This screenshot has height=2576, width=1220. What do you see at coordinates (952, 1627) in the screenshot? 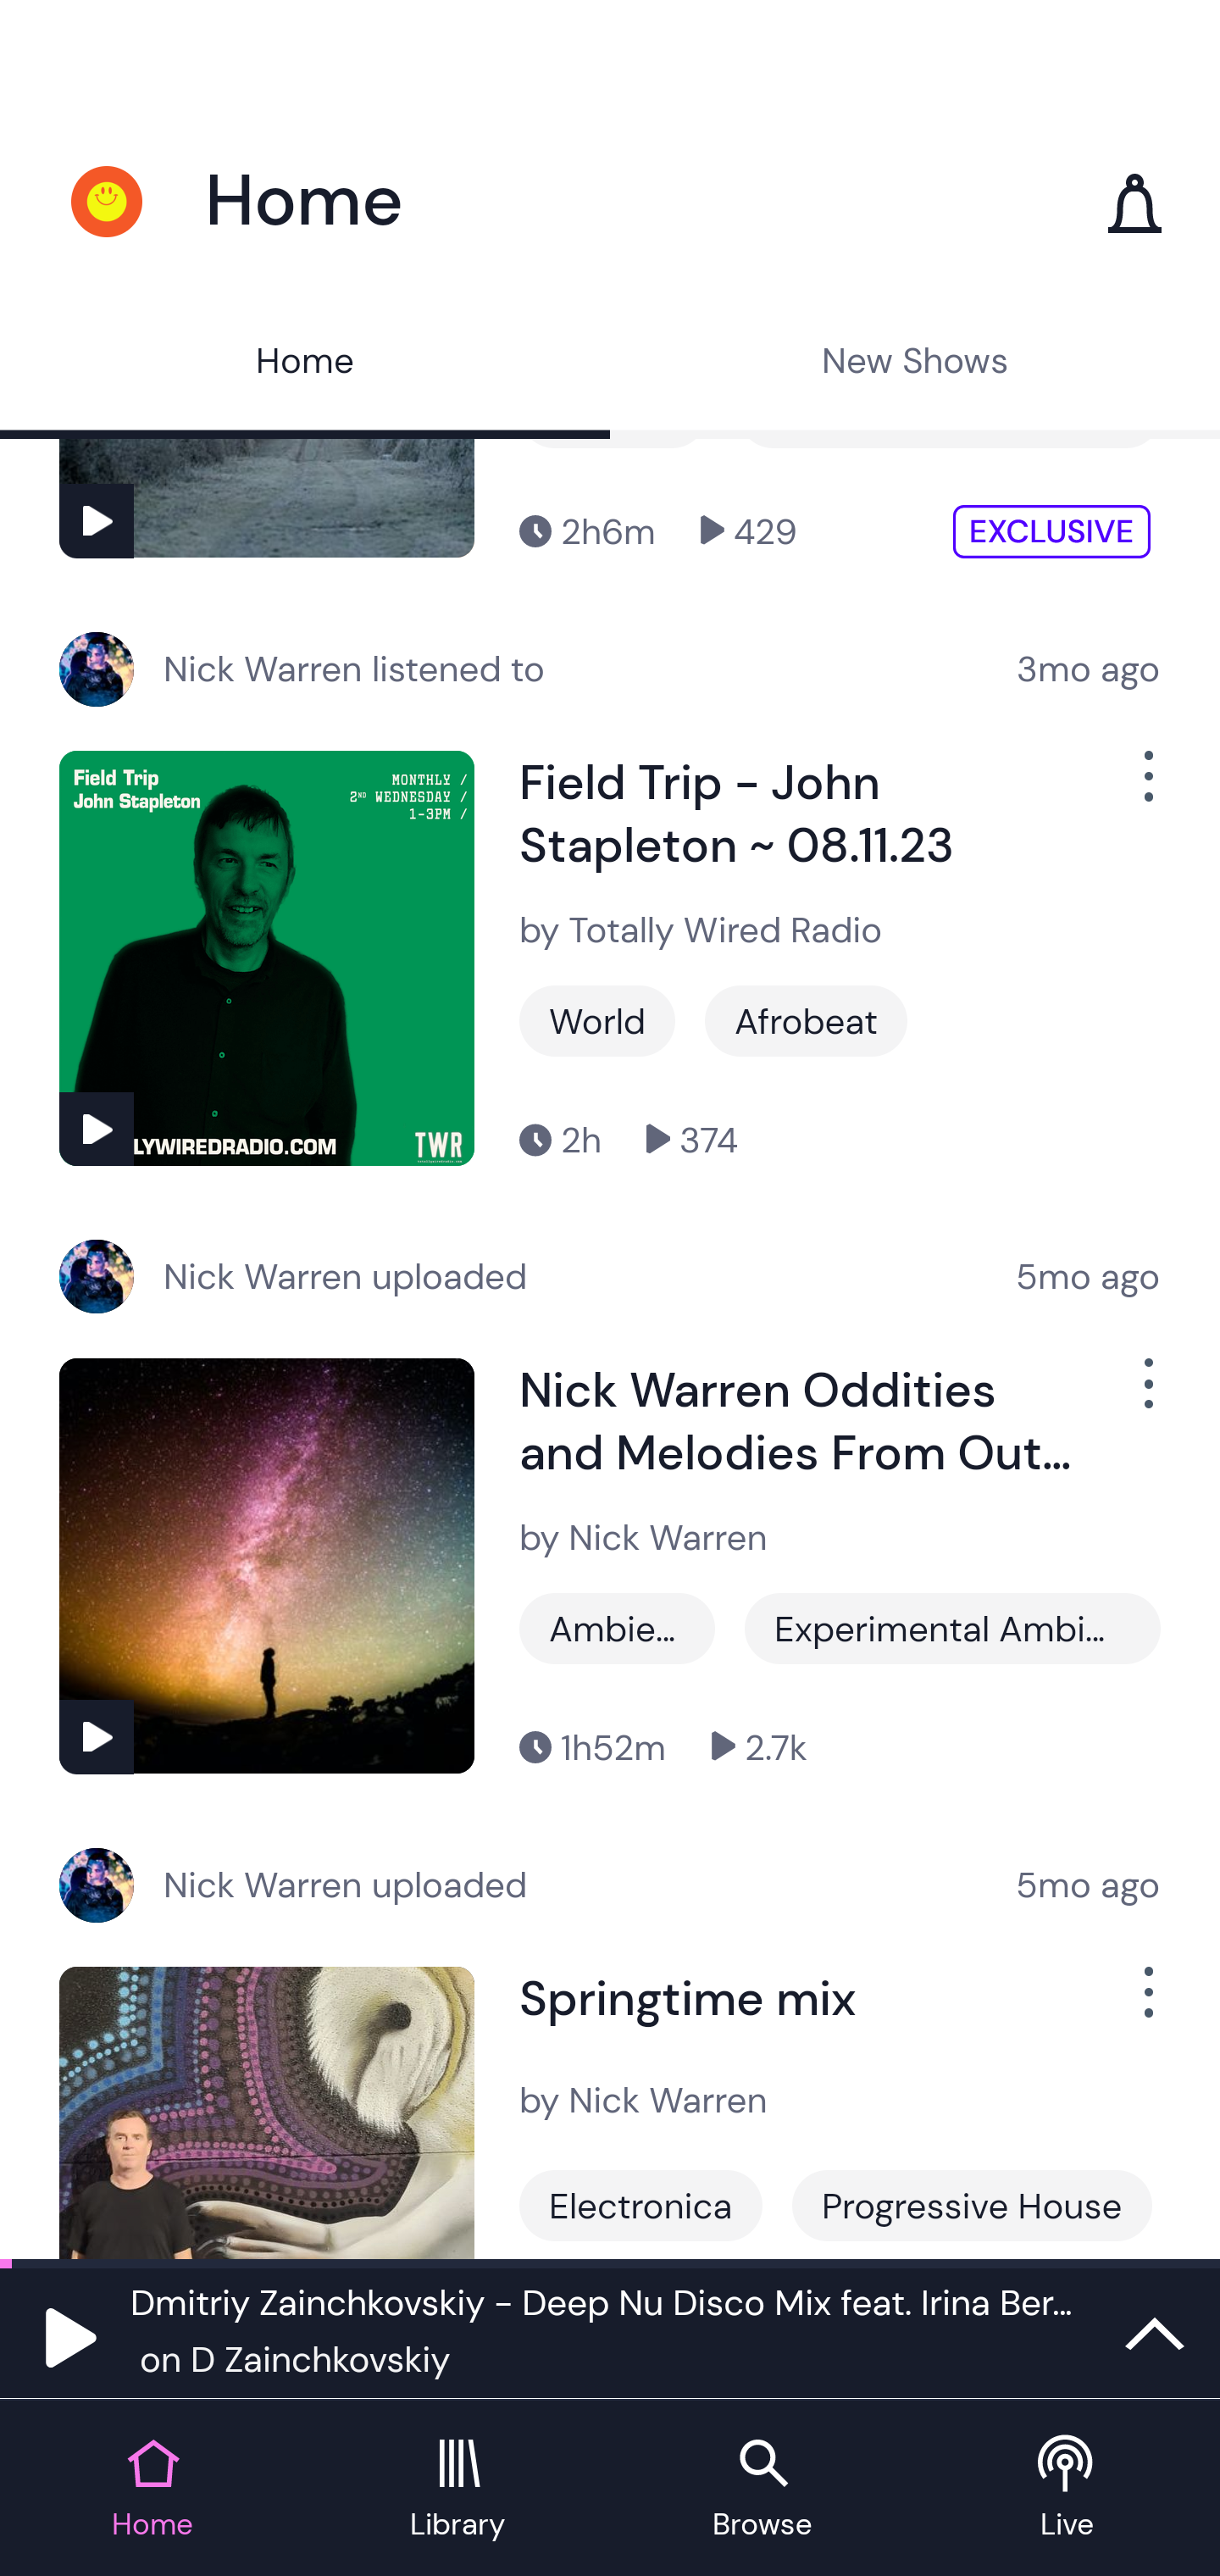
I see `Experimental Ambient` at bounding box center [952, 1627].